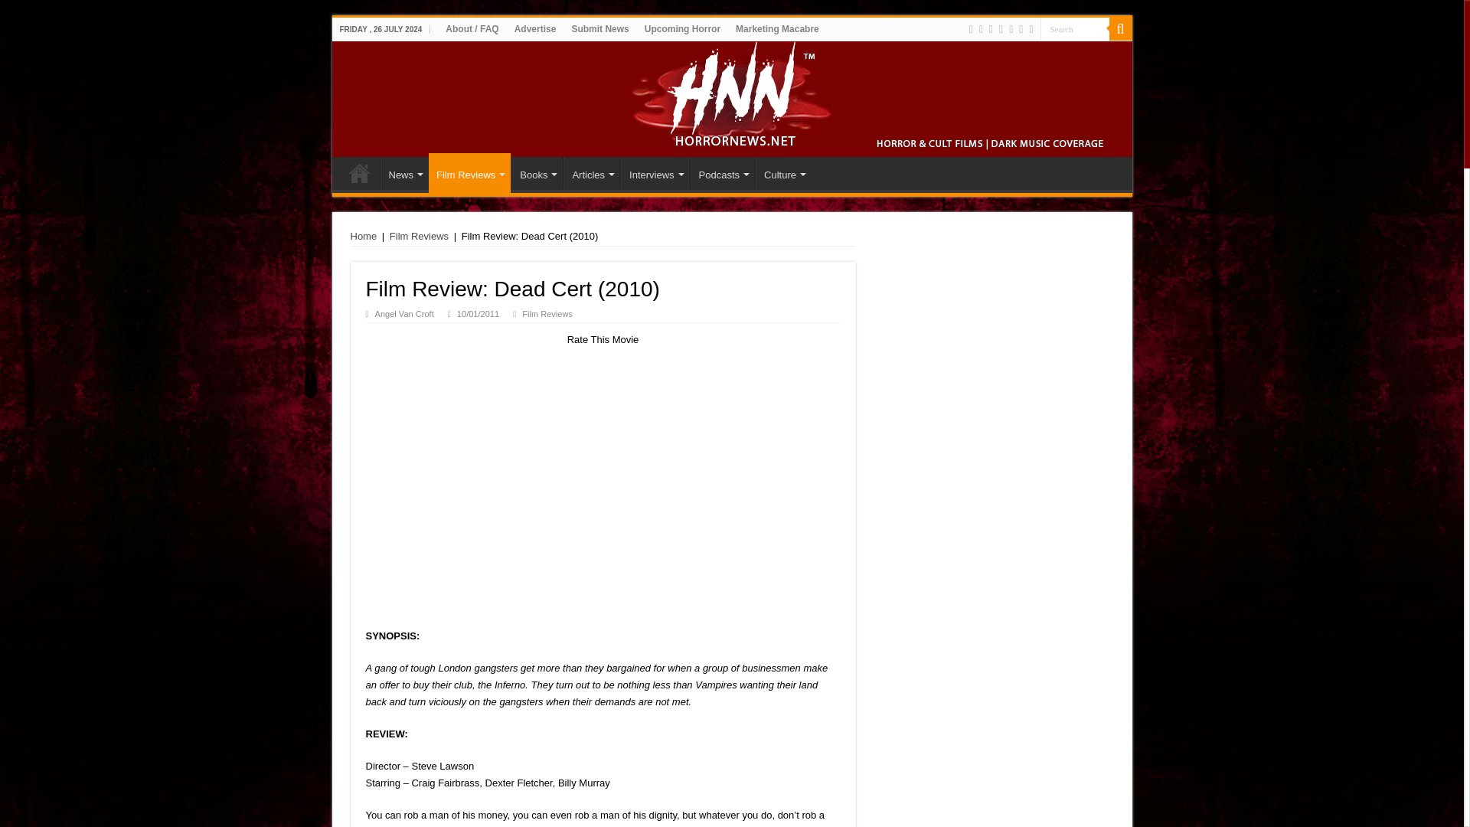 This screenshot has width=1470, height=827. What do you see at coordinates (469, 172) in the screenshot?
I see `Film Reviews` at bounding box center [469, 172].